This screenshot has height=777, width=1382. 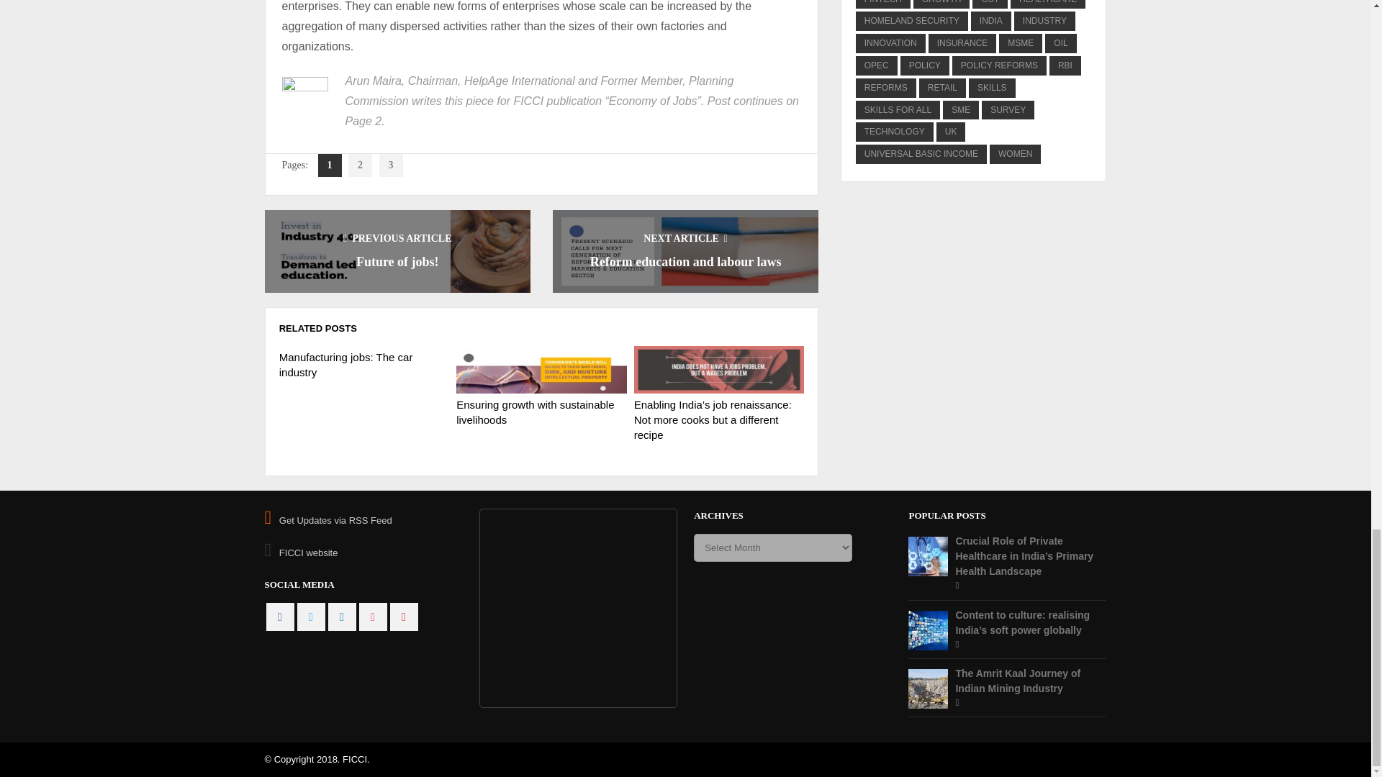 I want to click on 3, so click(x=391, y=165).